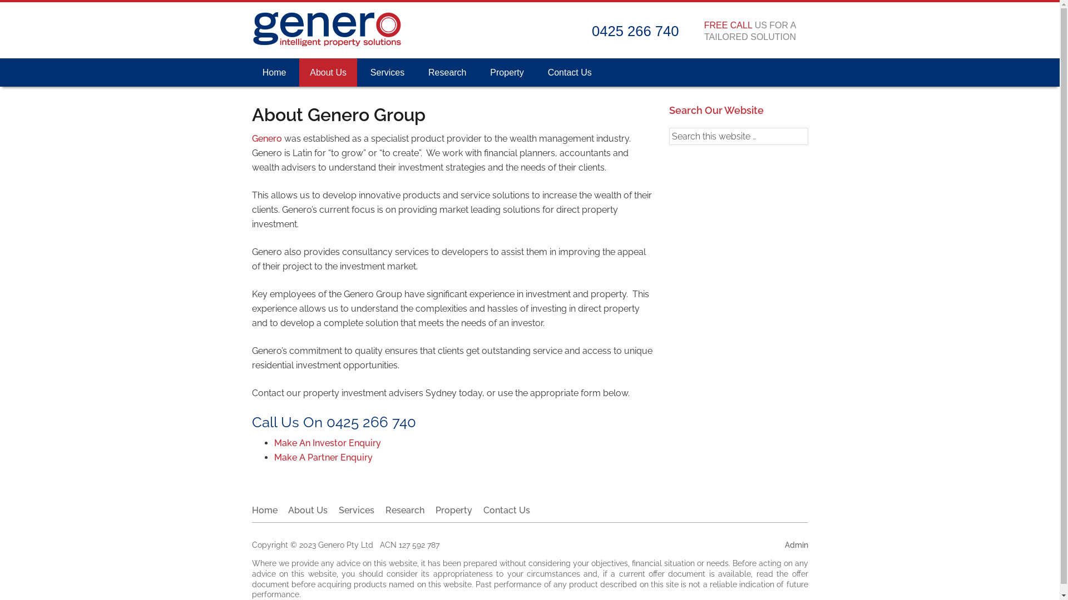 The image size is (1068, 600). Describe the element at coordinates (274, 72) in the screenshot. I see `Home` at that location.